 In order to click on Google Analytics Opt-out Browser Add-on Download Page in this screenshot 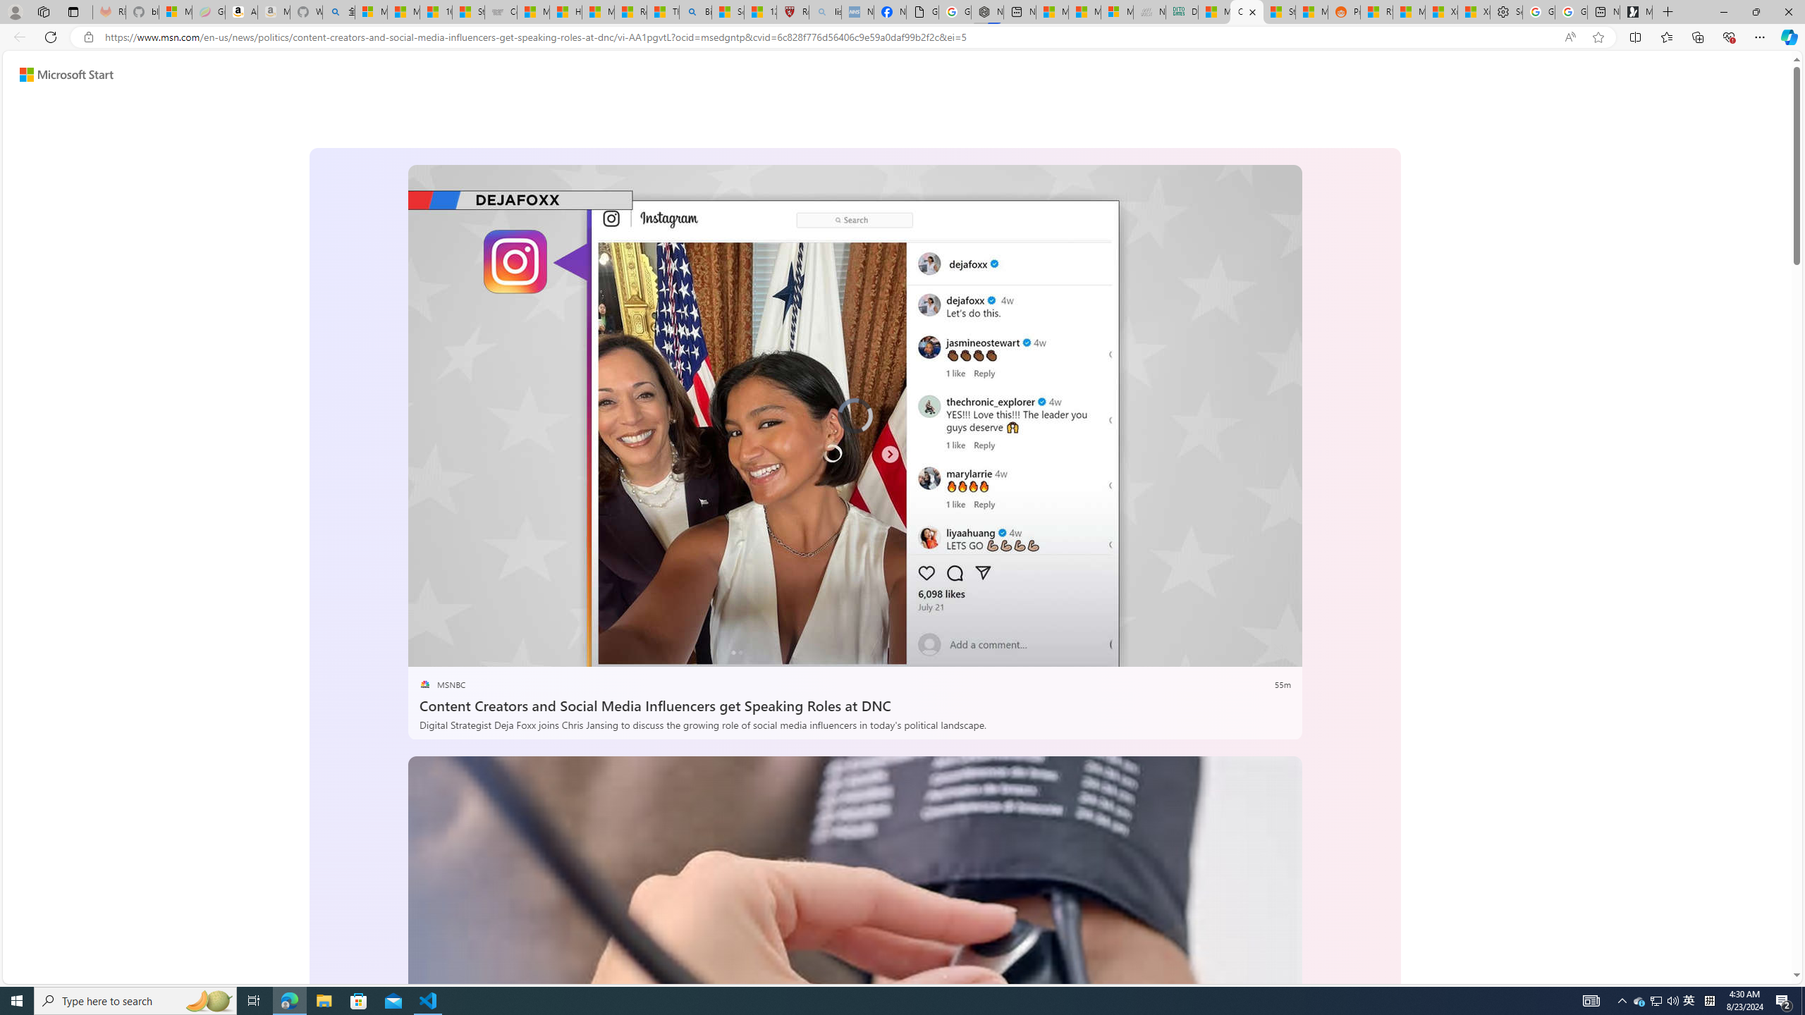, I will do `click(922, 12)`.